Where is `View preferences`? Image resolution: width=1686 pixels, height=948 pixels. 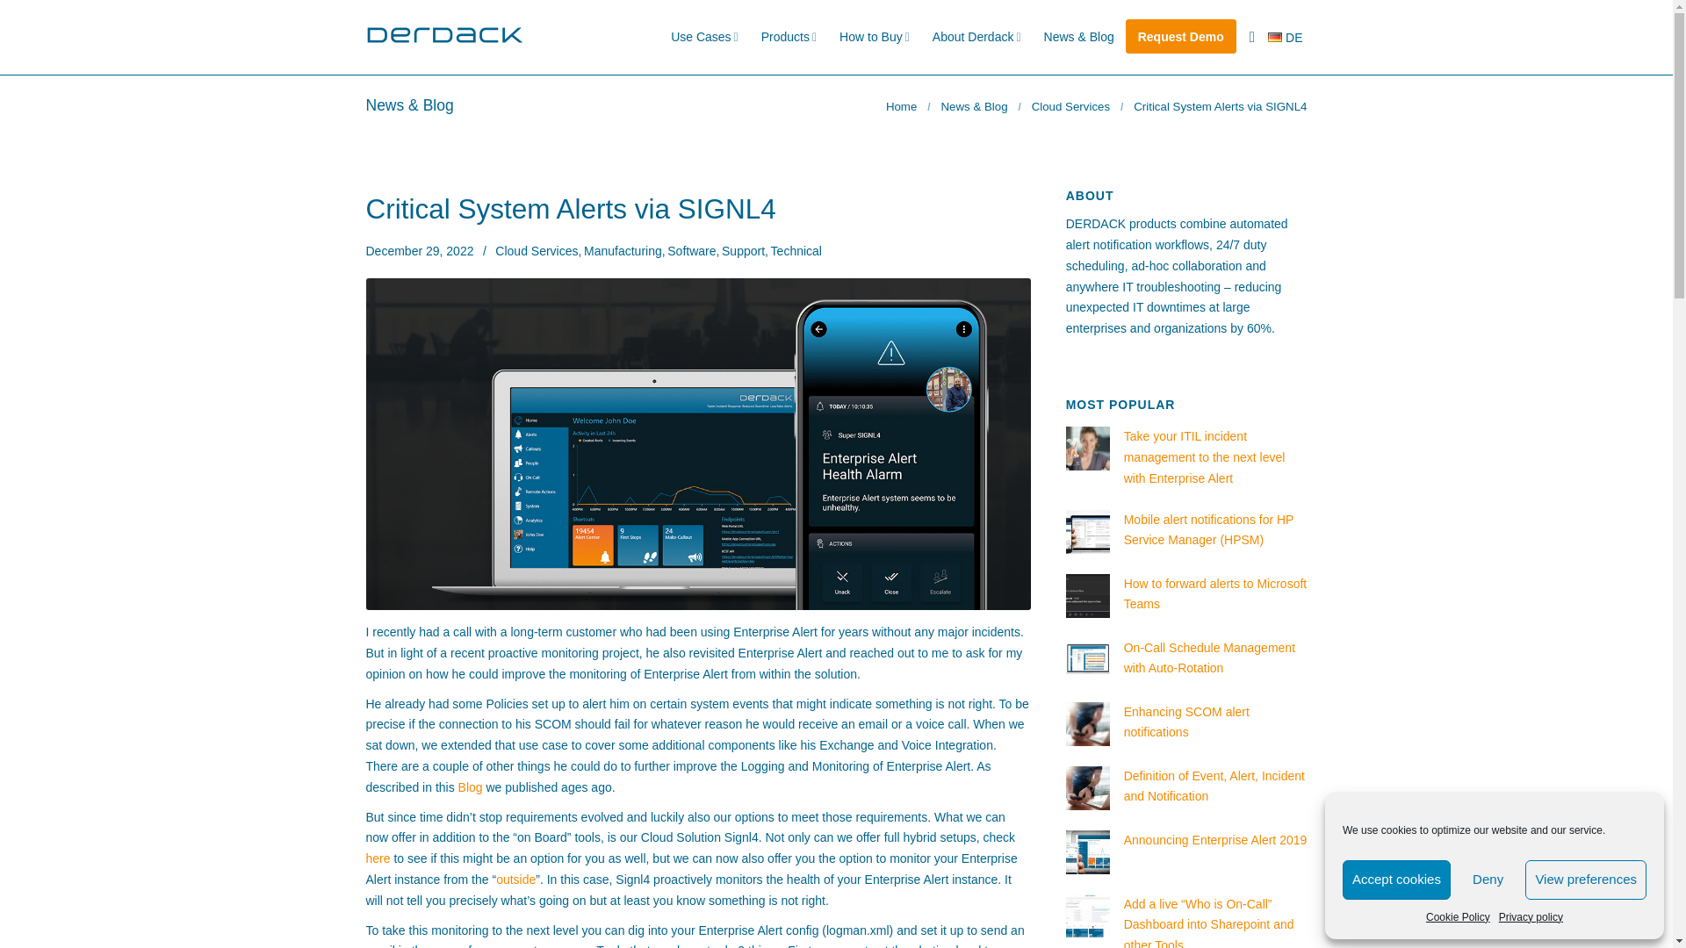
View preferences is located at coordinates (1586, 880).